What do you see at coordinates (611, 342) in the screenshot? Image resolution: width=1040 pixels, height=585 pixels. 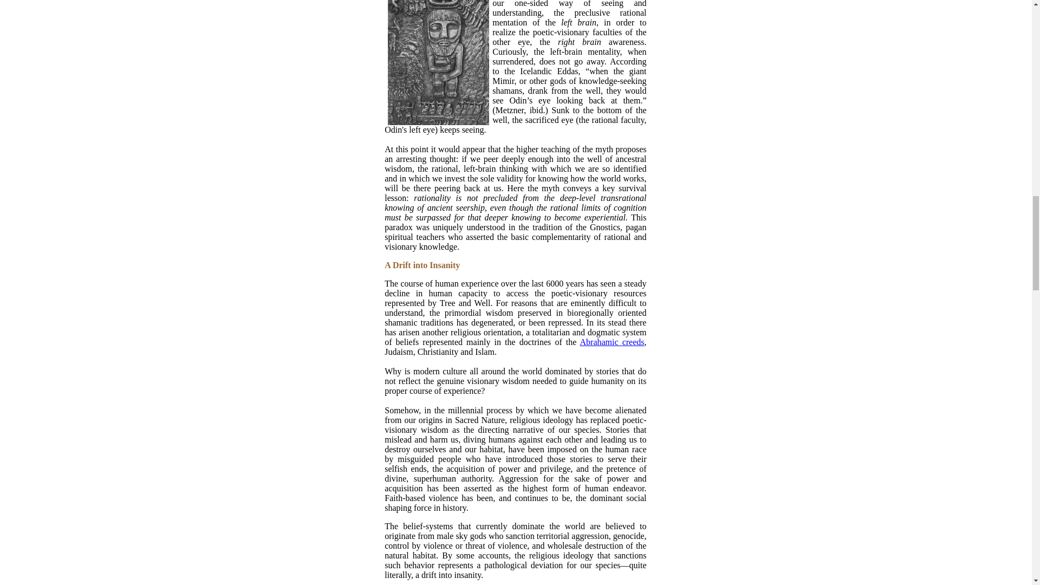 I see `Abrahamic creeds` at bounding box center [611, 342].